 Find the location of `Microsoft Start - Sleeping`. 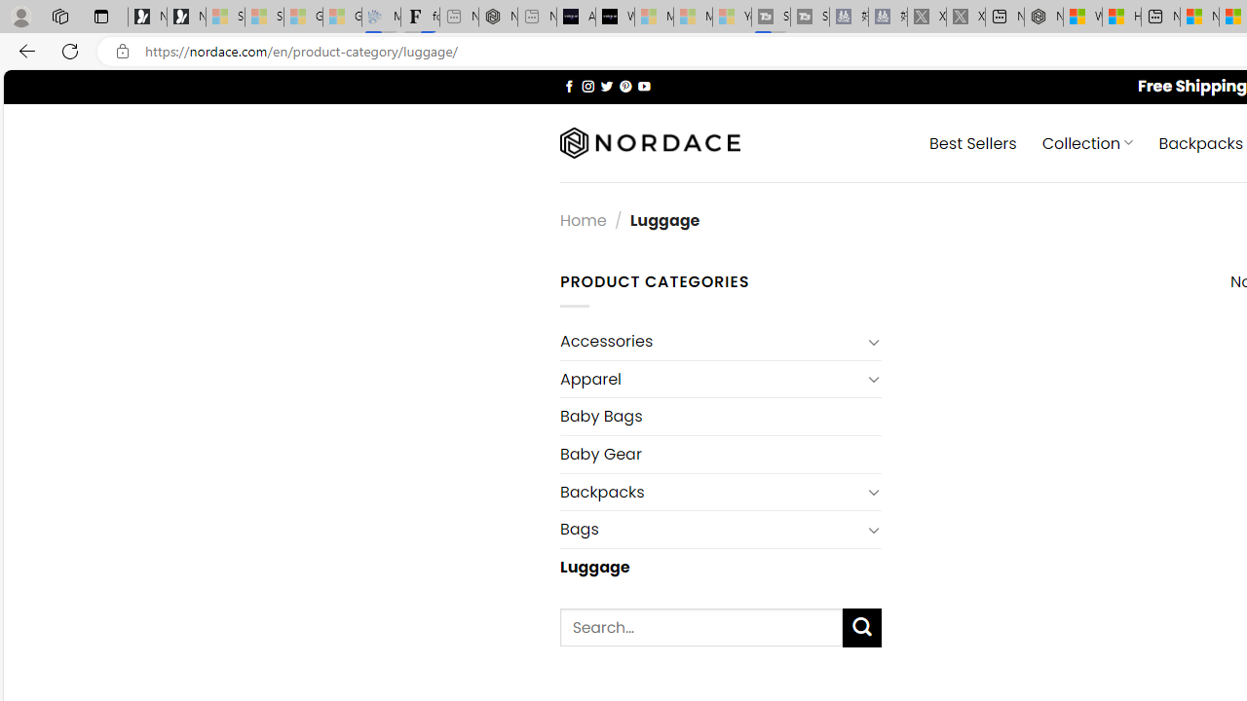

Microsoft Start - Sleeping is located at coordinates (693, 18).